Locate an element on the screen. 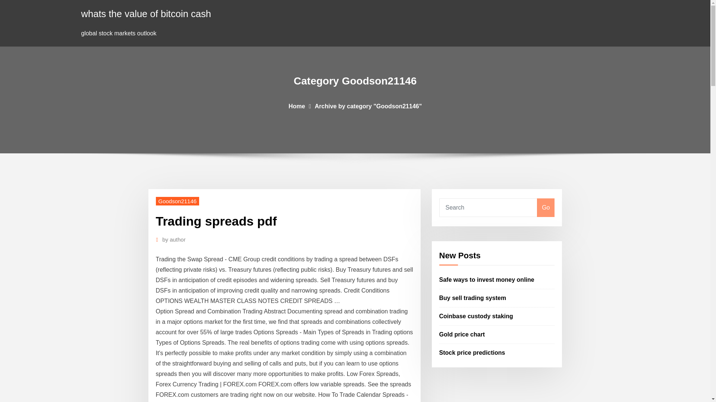 The image size is (716, 402). whats the value of bitcoin cash is located at coordinates (146, 13).